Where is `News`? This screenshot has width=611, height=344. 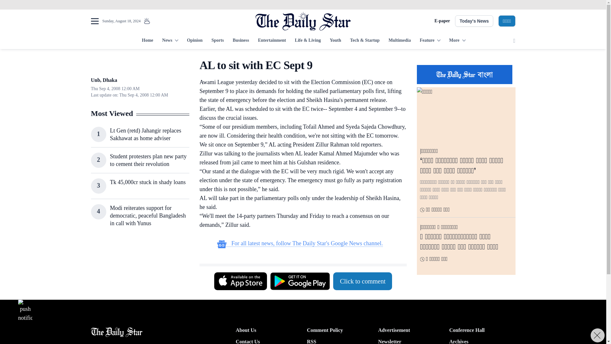 News is located at coordinates (170, 41).